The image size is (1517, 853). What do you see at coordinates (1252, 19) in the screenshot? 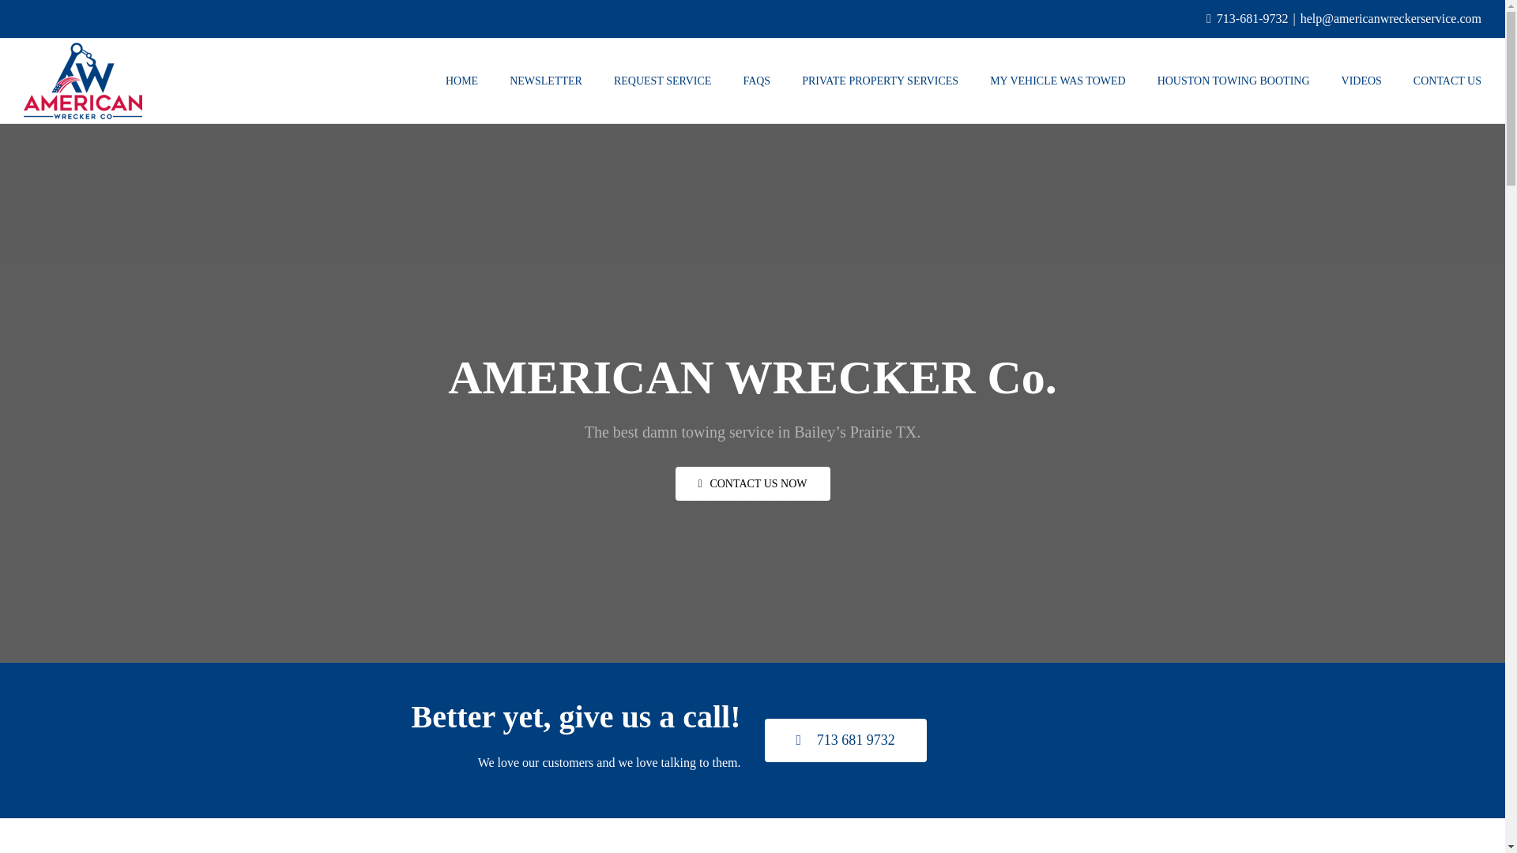
I see `713-681-9732` at bounding box center [1252, 19].